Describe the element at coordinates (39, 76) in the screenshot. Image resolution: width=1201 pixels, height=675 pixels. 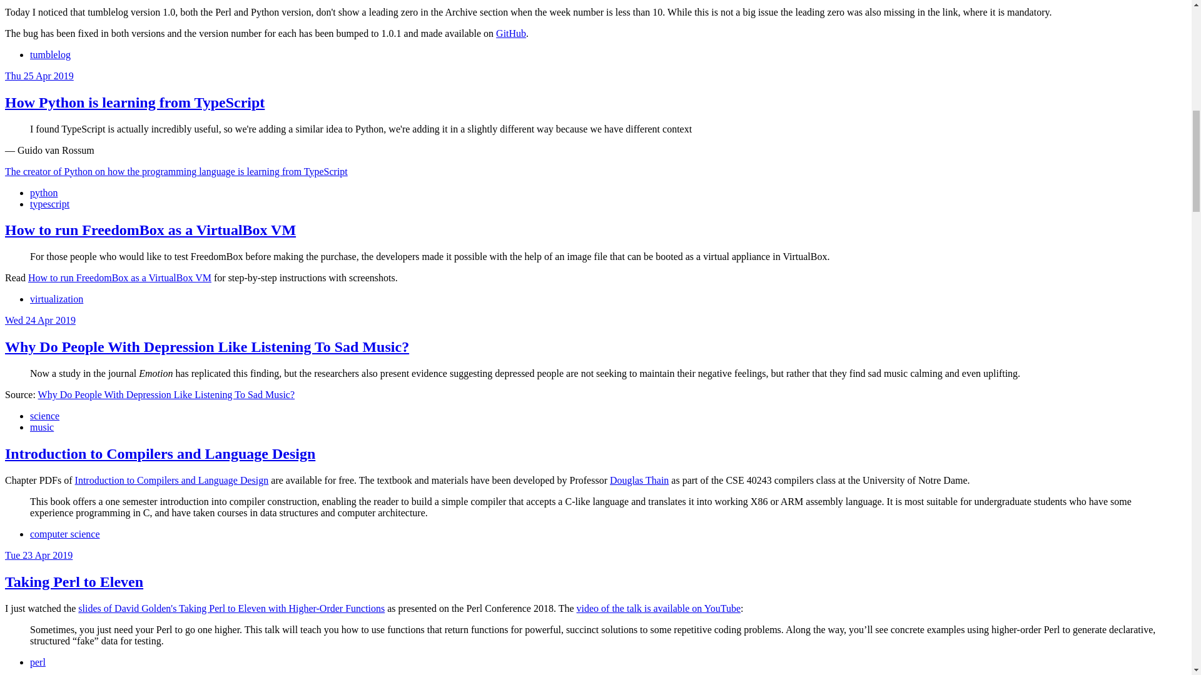
I see `Optional type checking, and a virtual FreedomBox` at that location.